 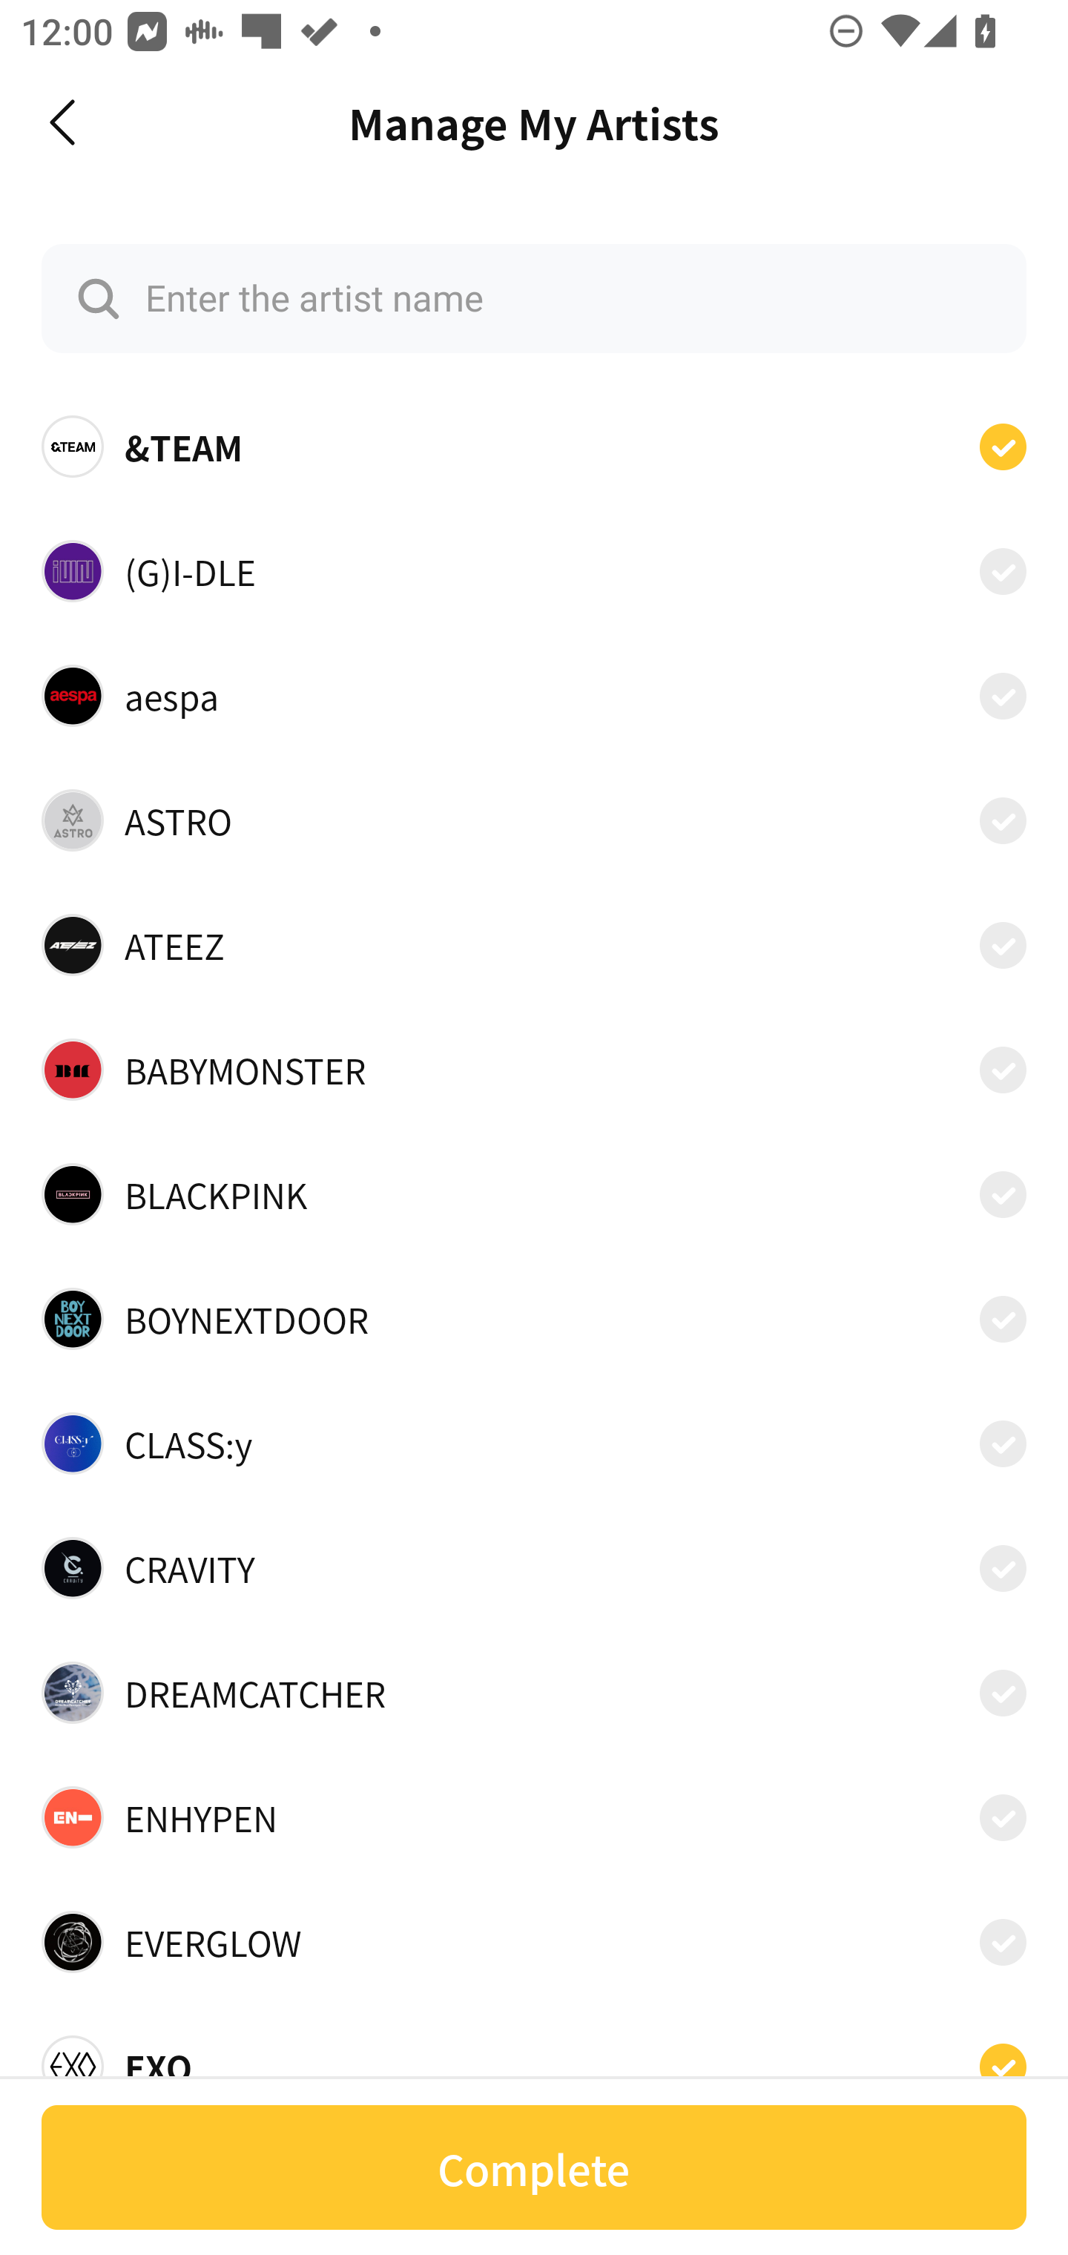 I want to click on EVERGLOW, so click(x=534, y=1941).